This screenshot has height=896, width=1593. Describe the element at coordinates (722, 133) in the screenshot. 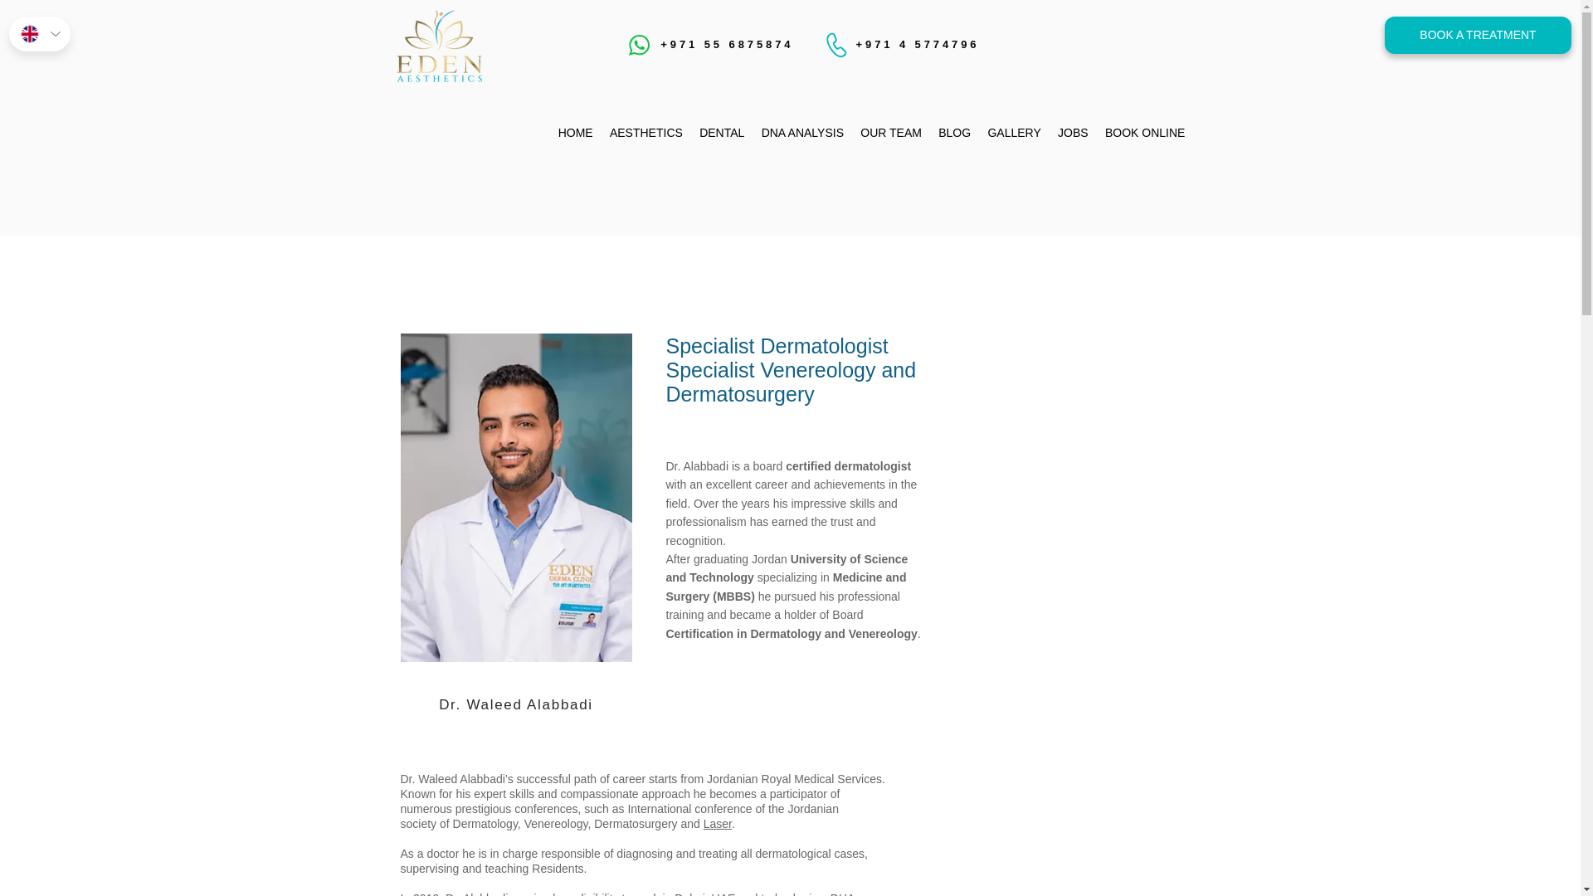

I see `DENTAL` at that location.